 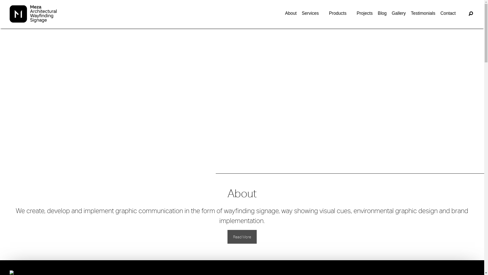 What do you see at coordinates (399, 13) in the screenshot?
I see `Gallery` at bounding box center [399, 13].